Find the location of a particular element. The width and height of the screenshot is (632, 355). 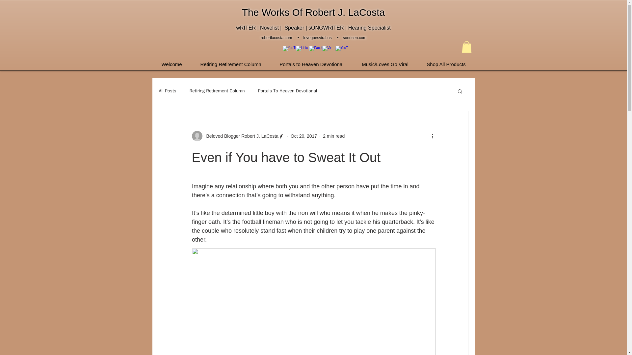

Shop All Products is located at coordinates (446, 61).